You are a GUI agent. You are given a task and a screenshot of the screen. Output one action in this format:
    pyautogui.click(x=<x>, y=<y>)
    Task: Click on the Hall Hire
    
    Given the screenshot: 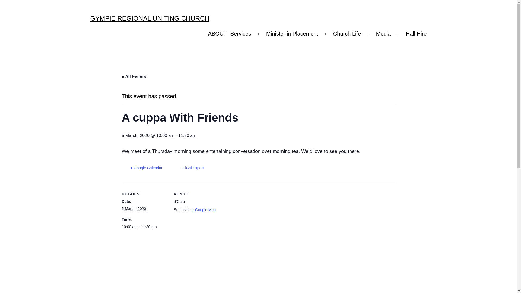 What is the action you would take?
    pyautogui.click(x=416, y=34)
    